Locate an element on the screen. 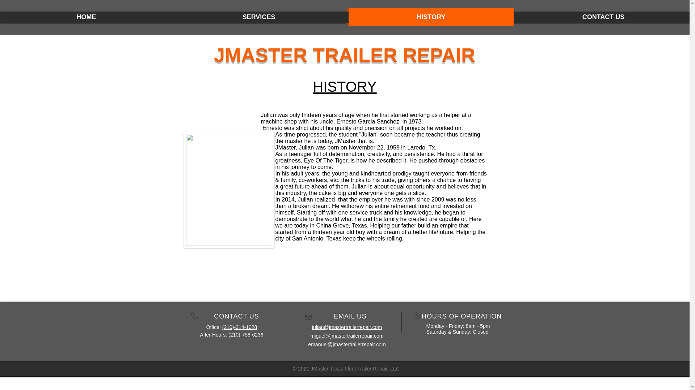  SERVICES is located at coordinates (258, 17).